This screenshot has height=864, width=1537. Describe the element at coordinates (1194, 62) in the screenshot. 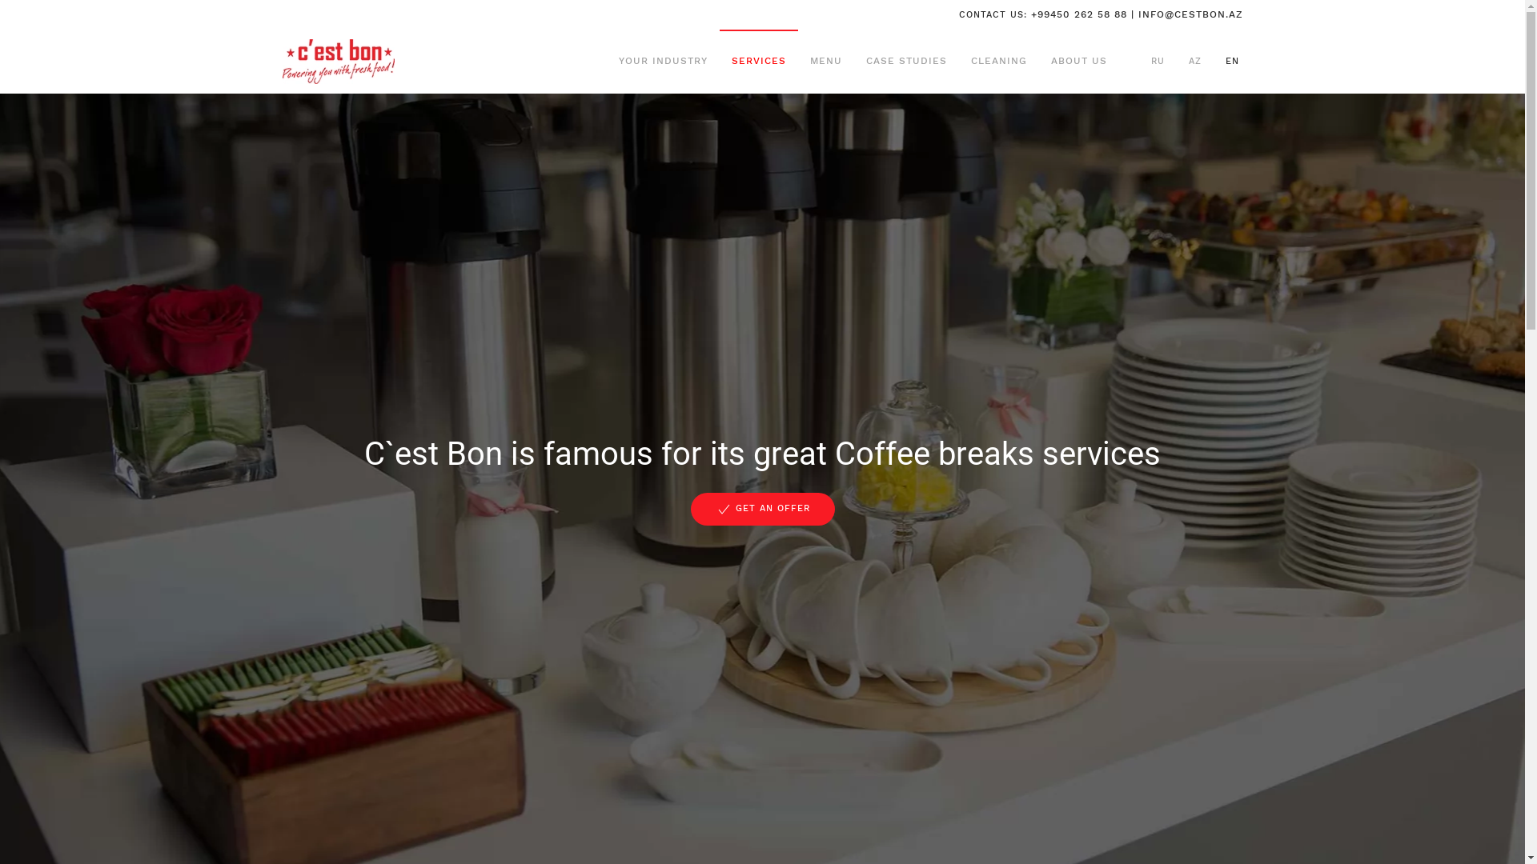

I see `AZ` at that location.